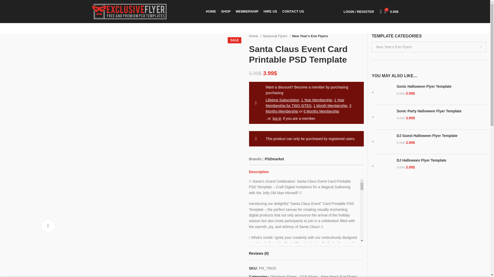 The image size is (494, 277). What do you see at coordinates (359, 11) in the screenshot?
I see `My account` at bounding box center [359, 11].